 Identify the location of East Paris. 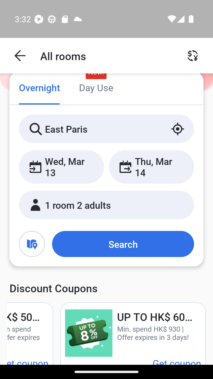
(106, 129).